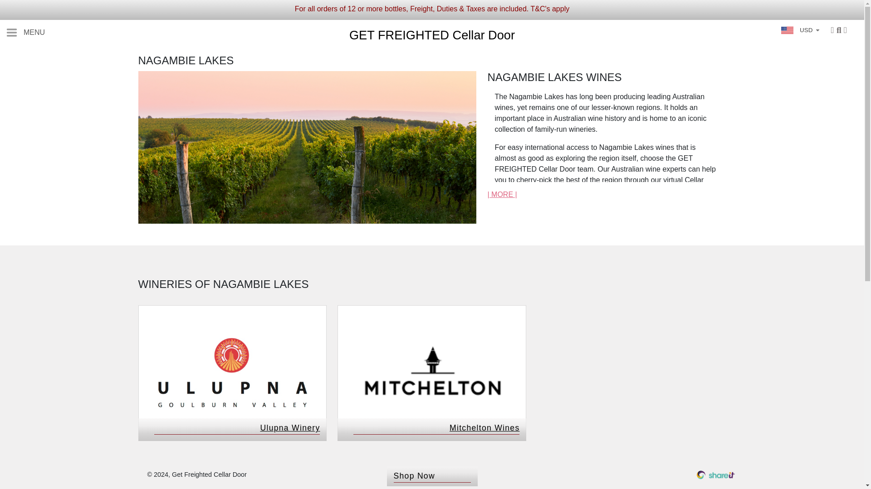 Image resolution: width=871 pixels, height=489 pixels. What do you see at coordinates (432, 34) in the screenshot?
I see `GET FREIGHTED Cellar Door` at bounding box center [432, 34].